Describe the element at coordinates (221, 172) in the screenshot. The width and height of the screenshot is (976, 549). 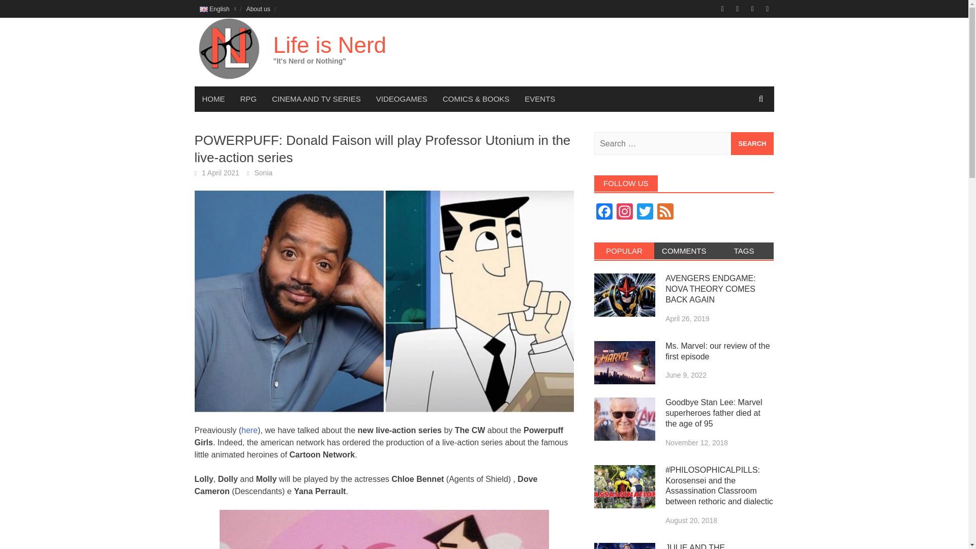
I see `1 April 2021` at that location.